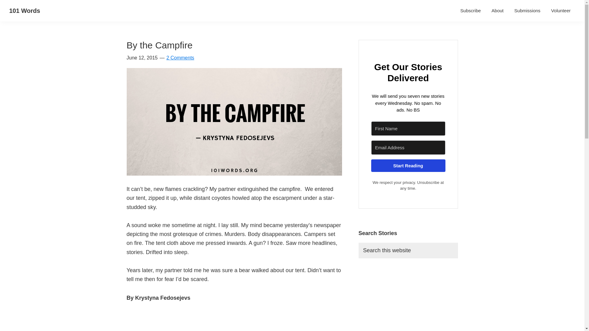  What do you see at coordinates (497, 10) in the screenshot?
I see `About` at bounding box center [497, 10].